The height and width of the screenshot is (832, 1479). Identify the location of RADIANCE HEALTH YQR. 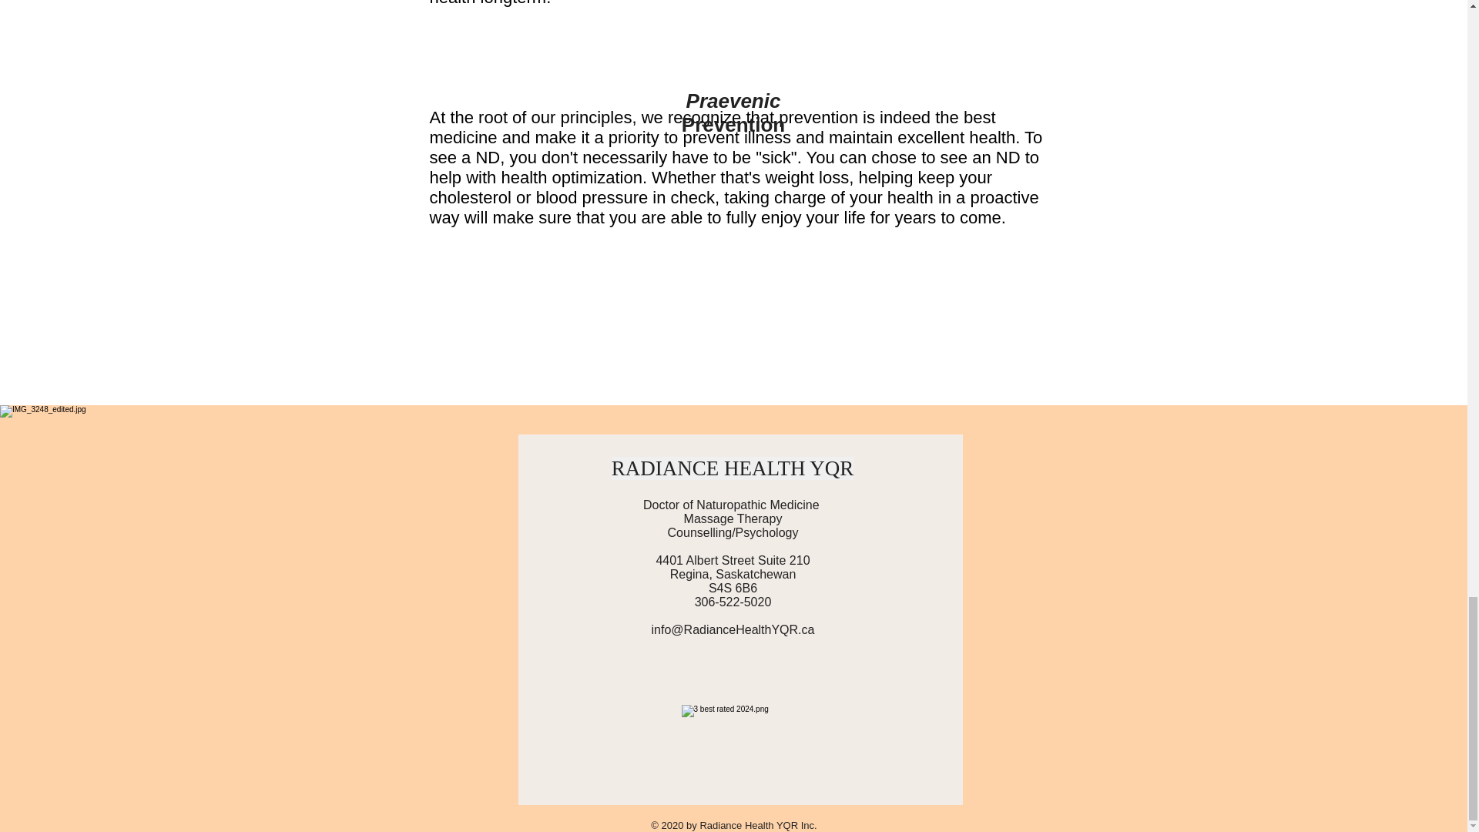
(733, 468).